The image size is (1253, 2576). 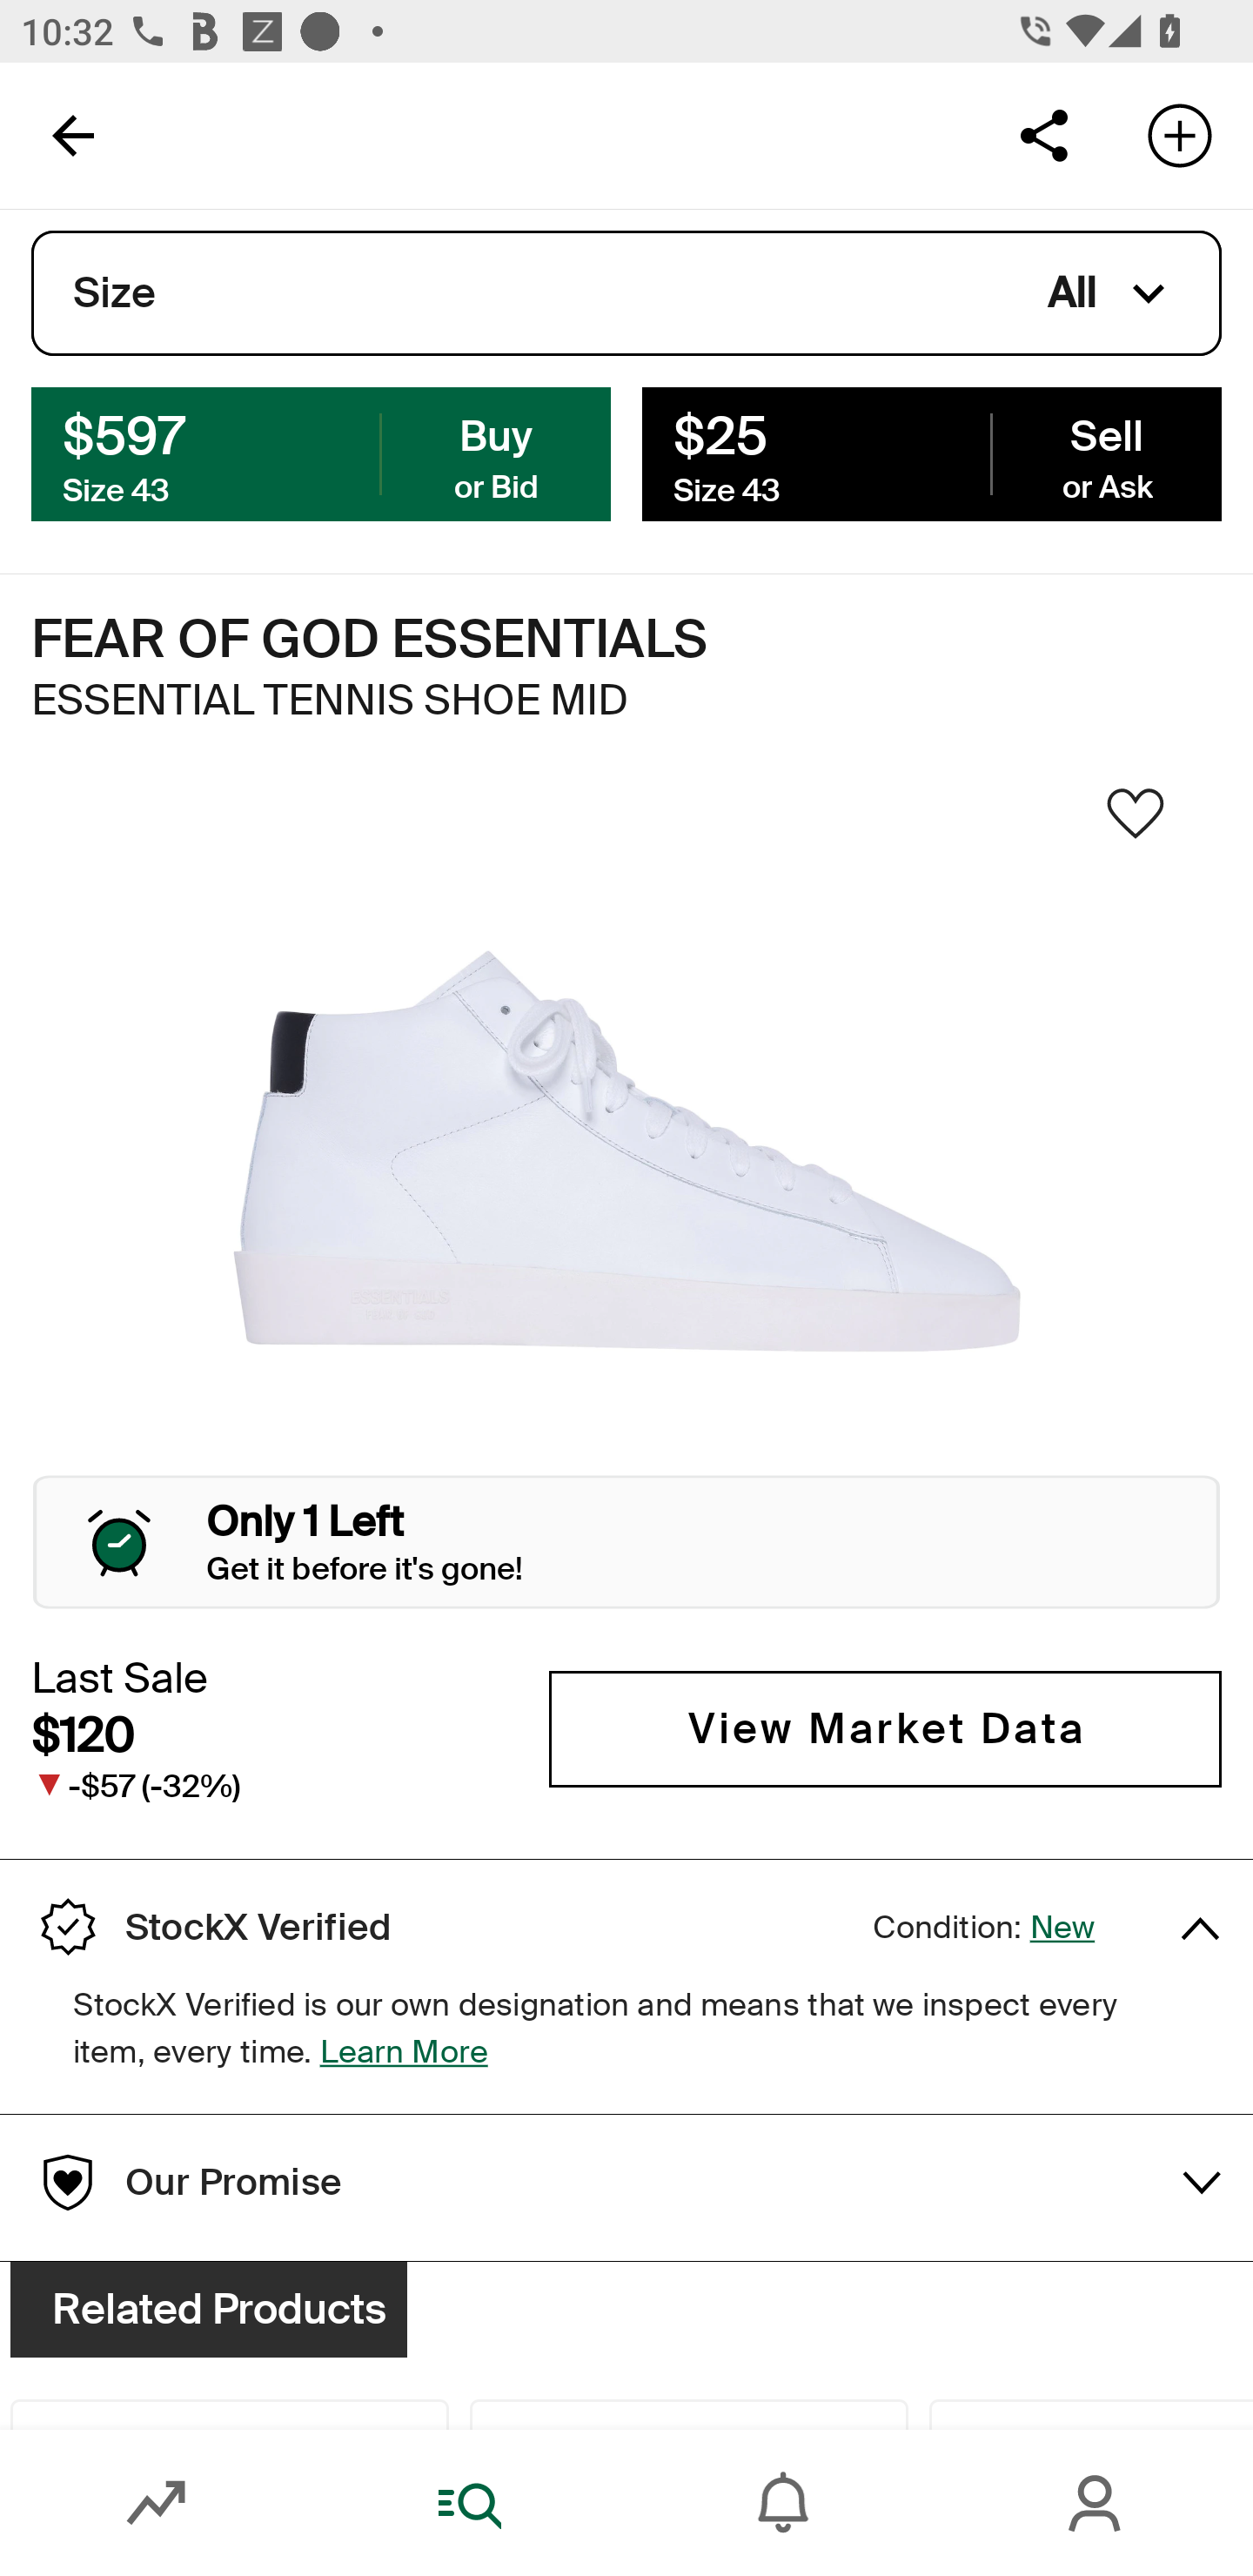 I want to click on $597 Buy Size 43 or Bid, so click(x=321, y=453).